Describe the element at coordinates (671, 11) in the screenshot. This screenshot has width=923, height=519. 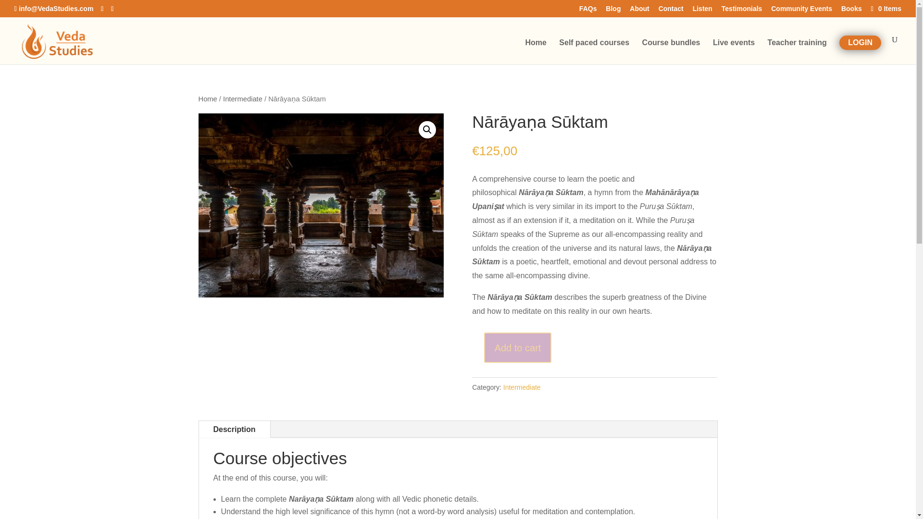
I see `Contact` at that location.